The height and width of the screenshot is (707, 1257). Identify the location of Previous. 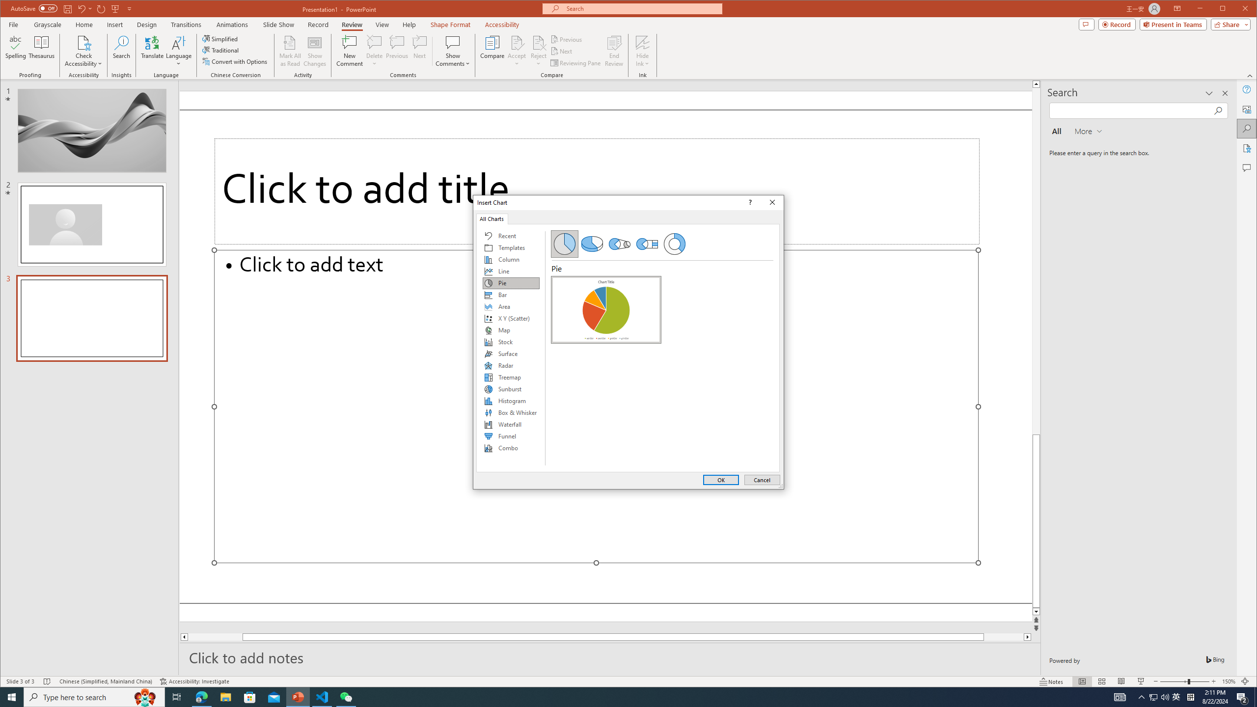
(567, 39).